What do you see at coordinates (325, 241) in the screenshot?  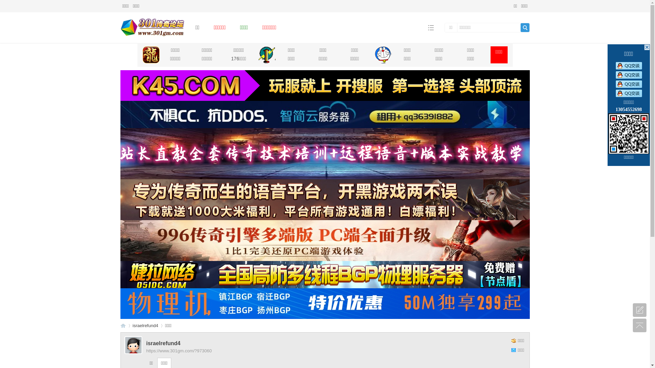 I see `996` at bounding box center [325, 241].